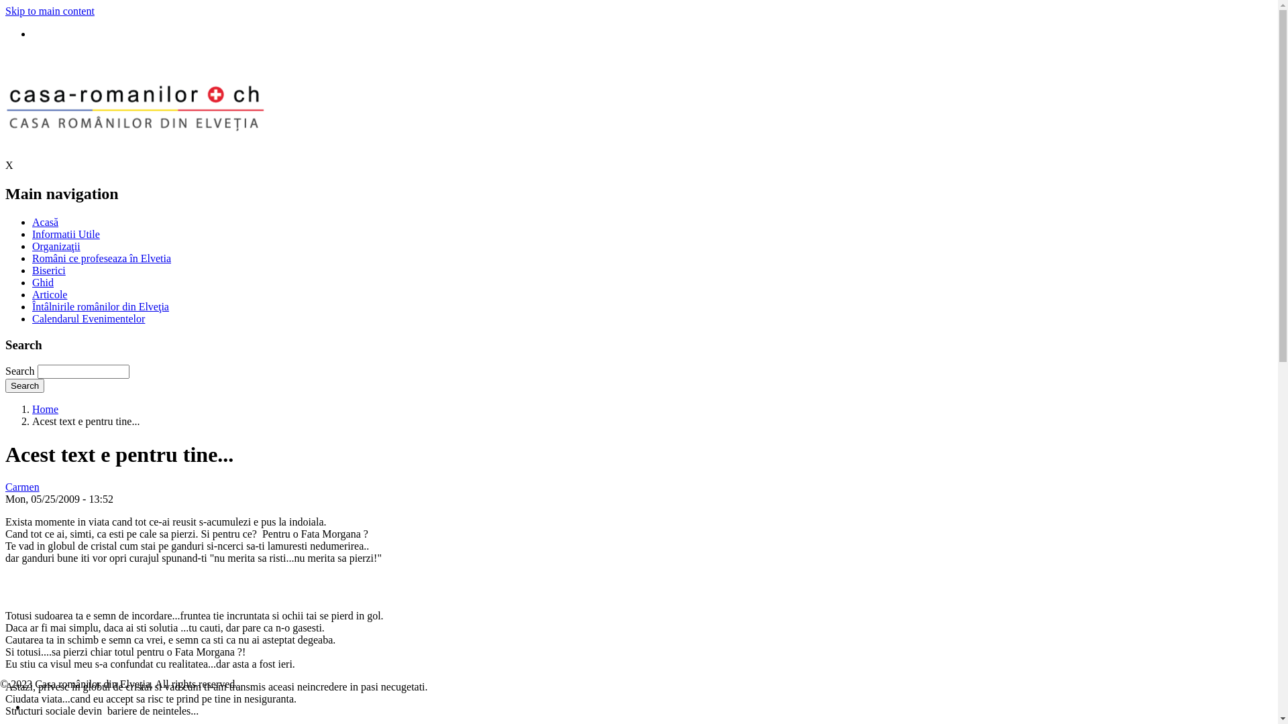 This screenshot has height=724, width=1288. Describe the element at coordinates (50, 11) in the screenshot. I see `Skip to main content` at that location.